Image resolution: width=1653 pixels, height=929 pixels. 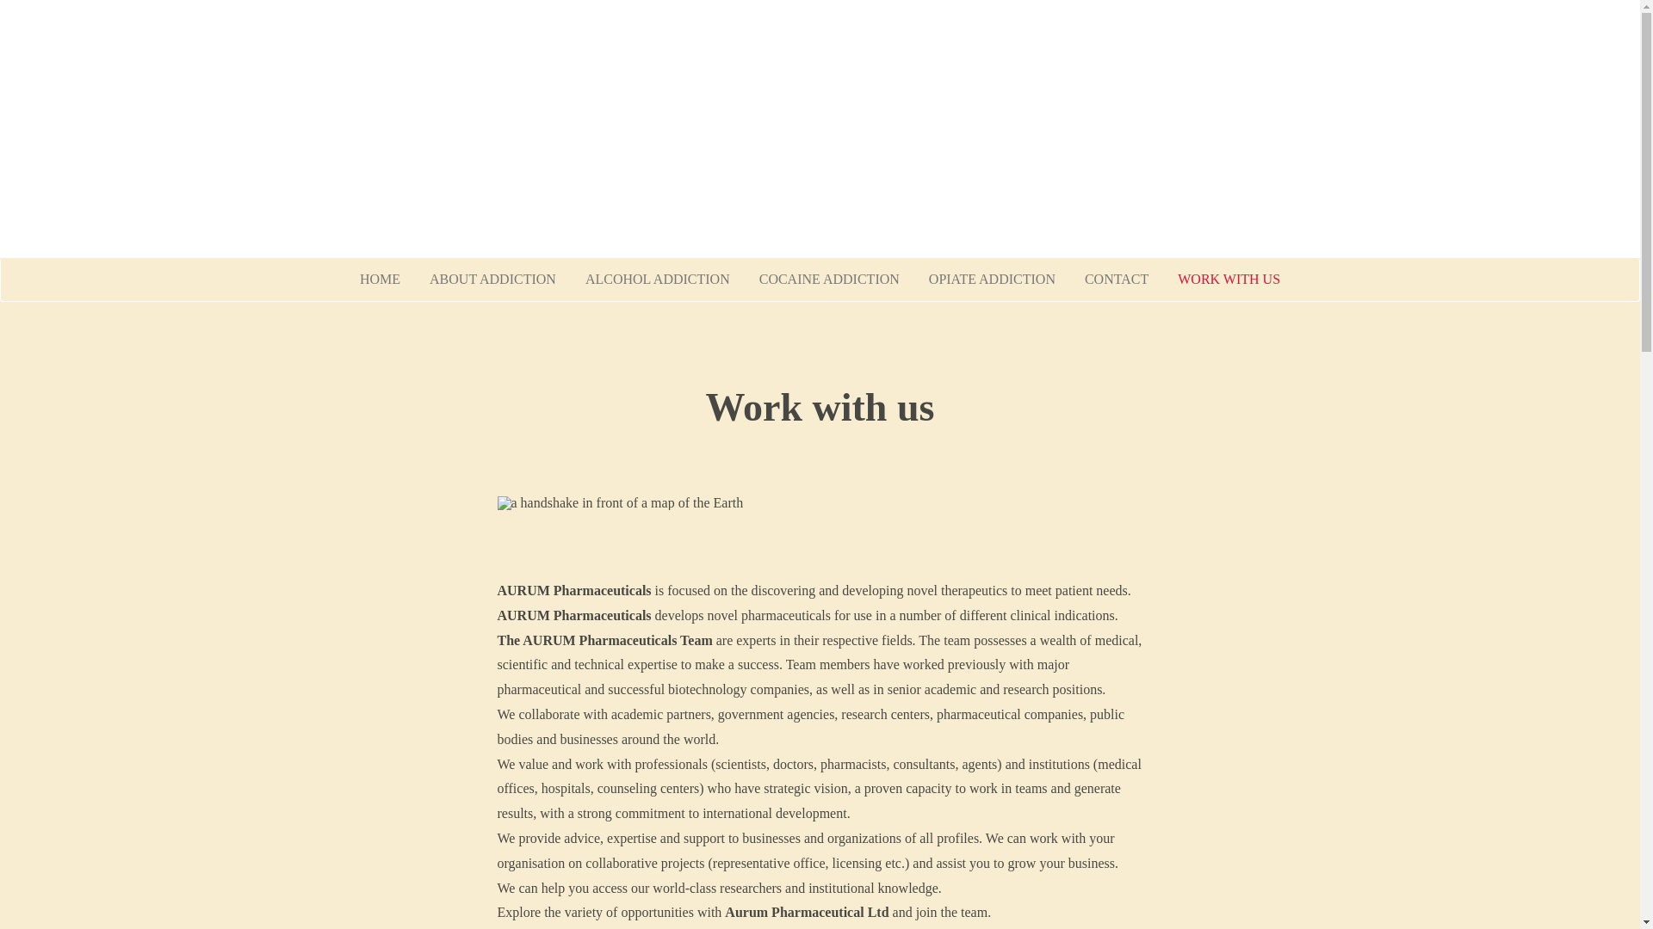 I want to click on OPIATE ADDICTION, so click(x=992, y=280).